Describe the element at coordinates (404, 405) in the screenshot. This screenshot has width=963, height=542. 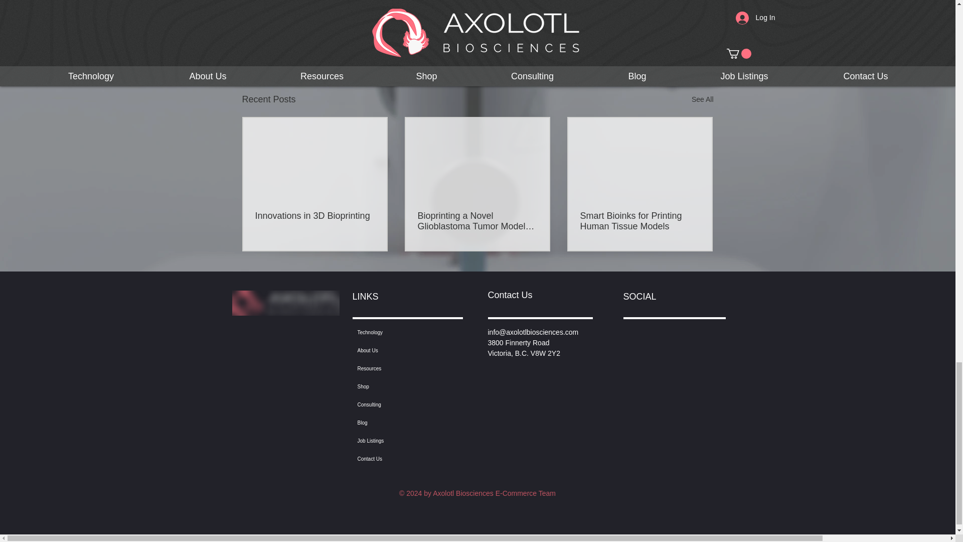
I see `Consulting` at that location.